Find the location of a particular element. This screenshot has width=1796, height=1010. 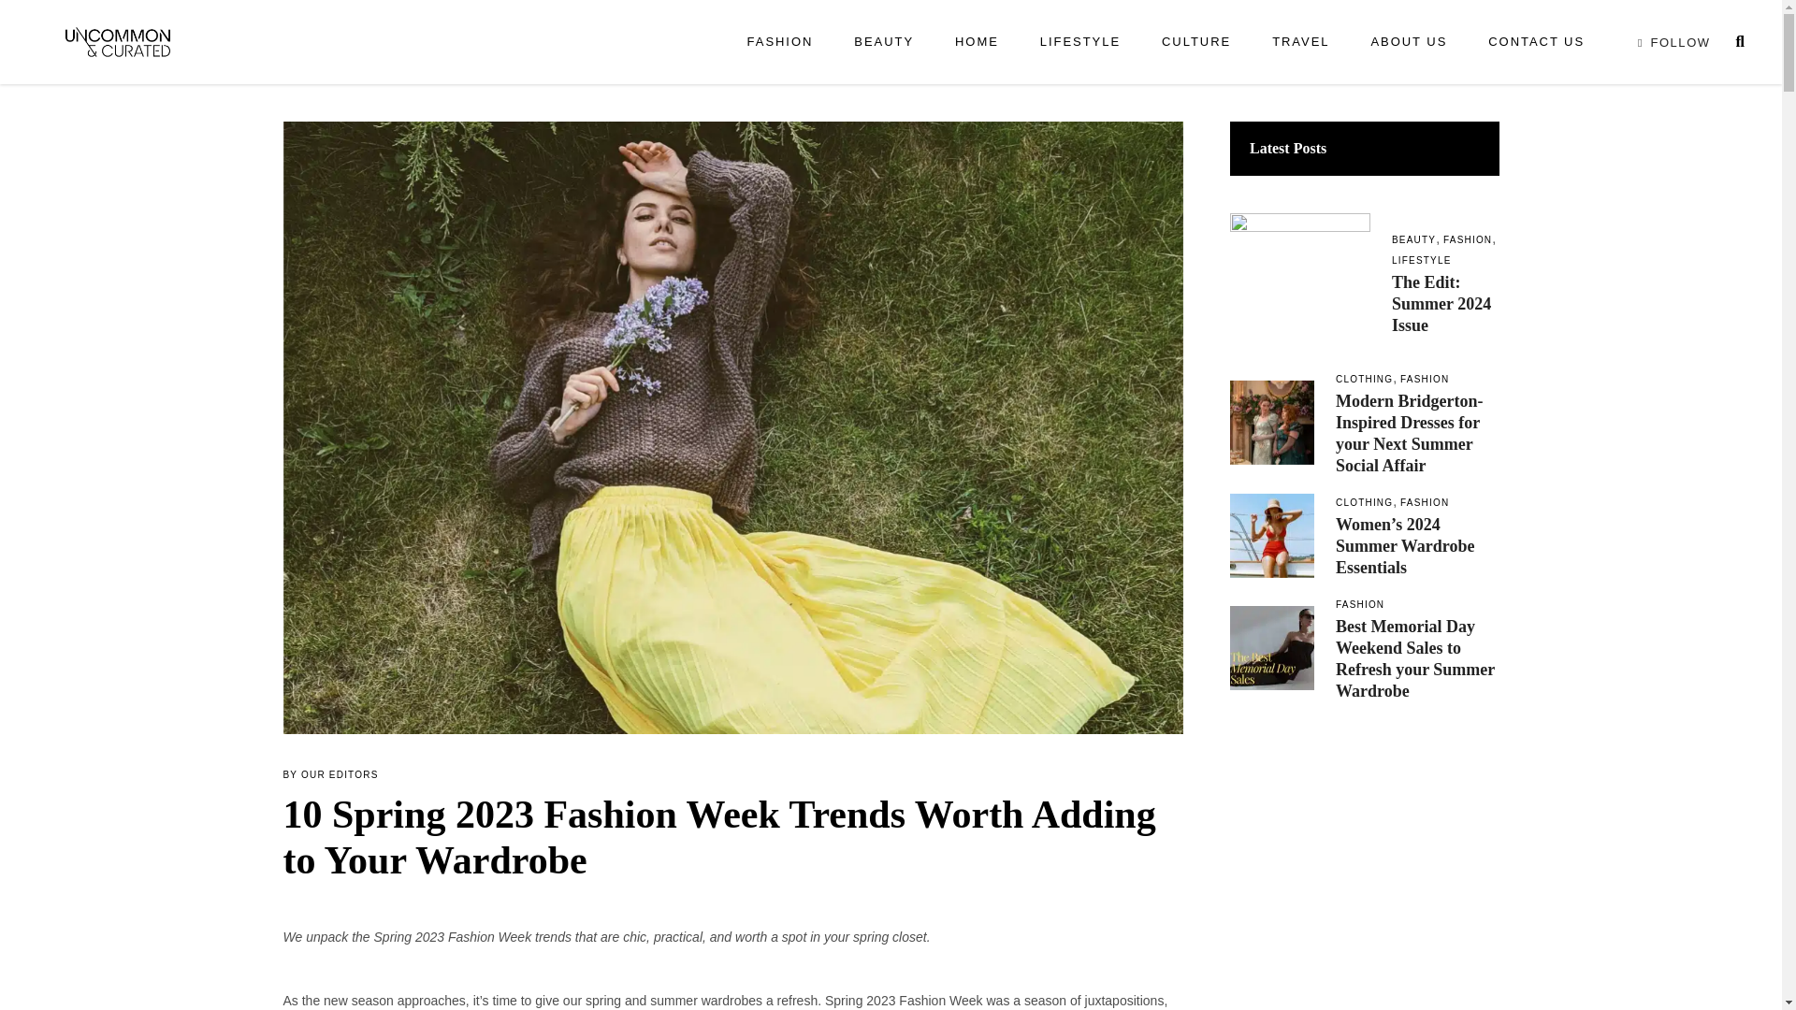

BEAUTY is located at coordinates (883, 41).